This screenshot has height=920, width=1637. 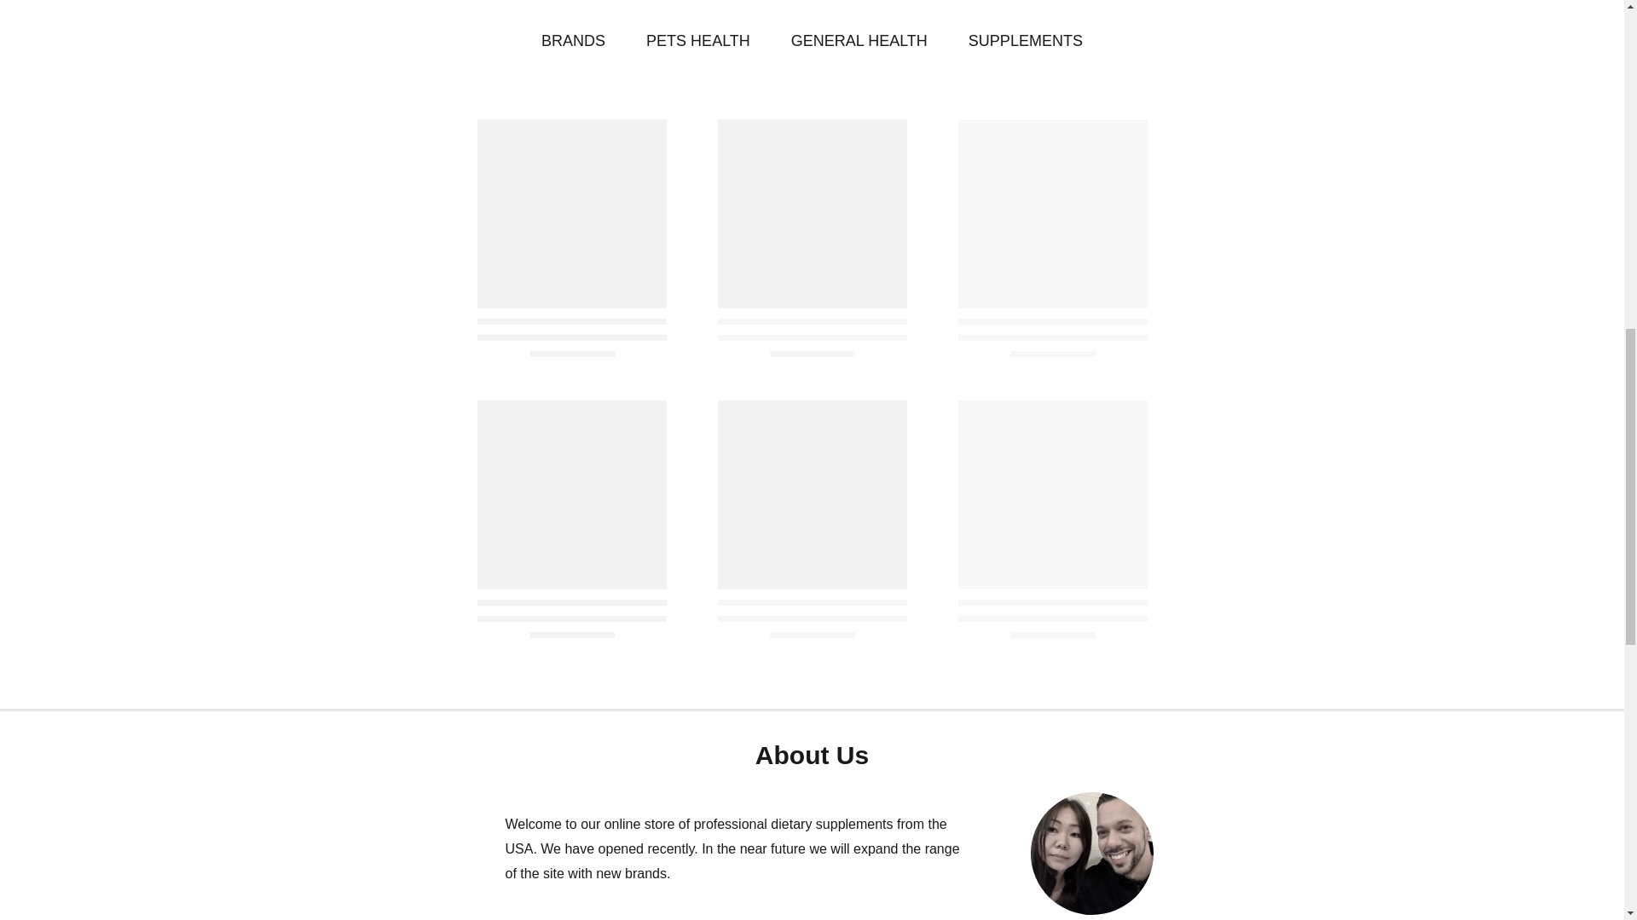 What do you see at coordinates (1025, 41) in the screenshot?
I see `SUPPLEMENTS` at bounding box center [1025, 41].